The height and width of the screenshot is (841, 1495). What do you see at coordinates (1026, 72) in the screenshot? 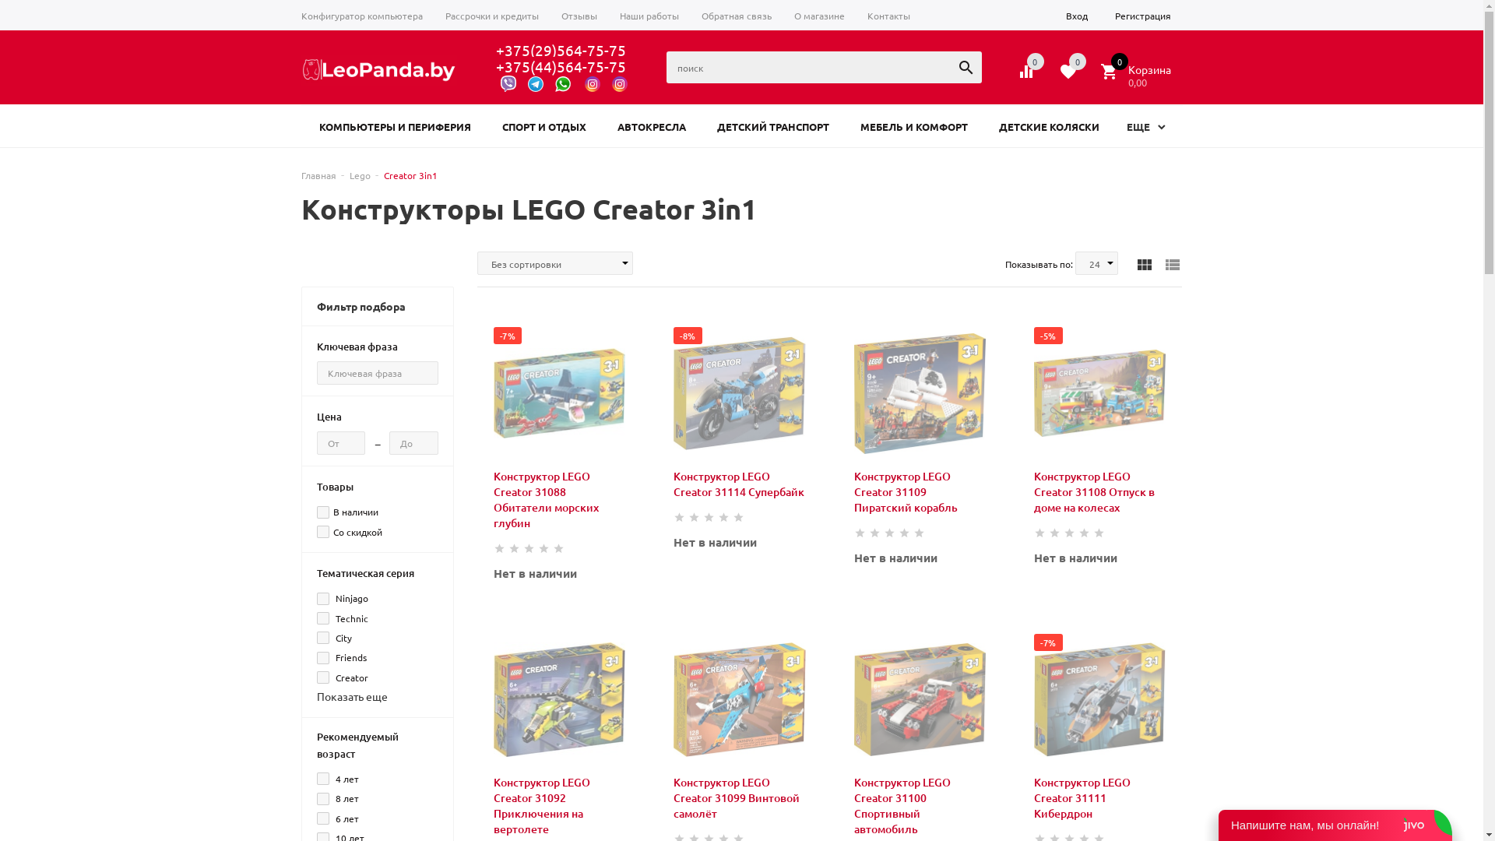
I see `equalizer
0` at bounding box center [1026, 72].